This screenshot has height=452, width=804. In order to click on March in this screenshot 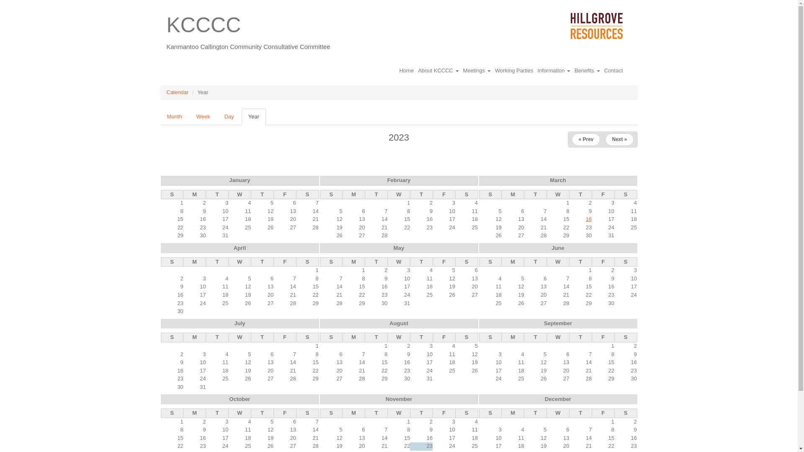, I will do `click(558, 180)`.